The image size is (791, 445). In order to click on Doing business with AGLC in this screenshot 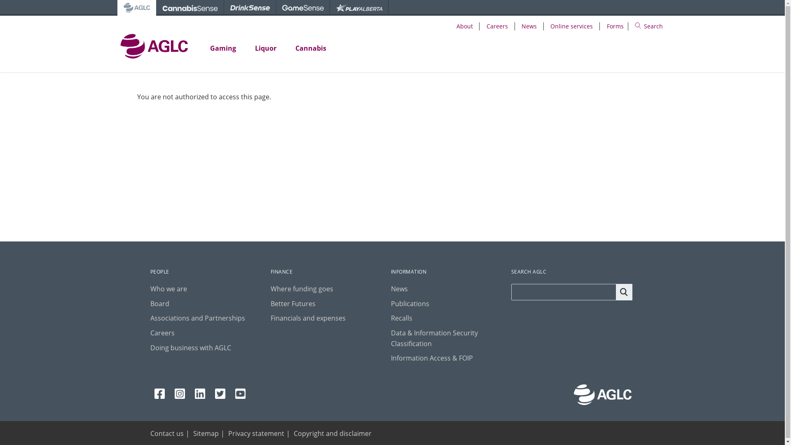, I will do `click(190, 348)`.